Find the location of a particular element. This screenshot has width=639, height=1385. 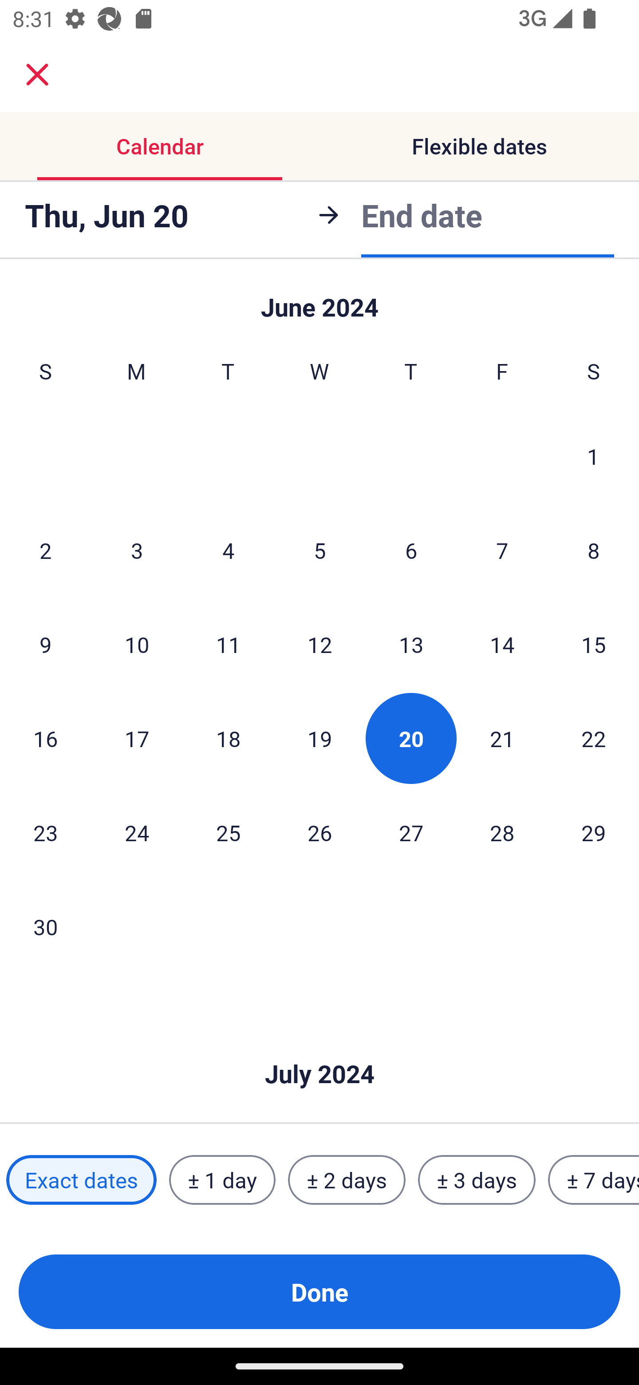

8 Saturday, June 8, 2024 is located at coordinates (594, 550).